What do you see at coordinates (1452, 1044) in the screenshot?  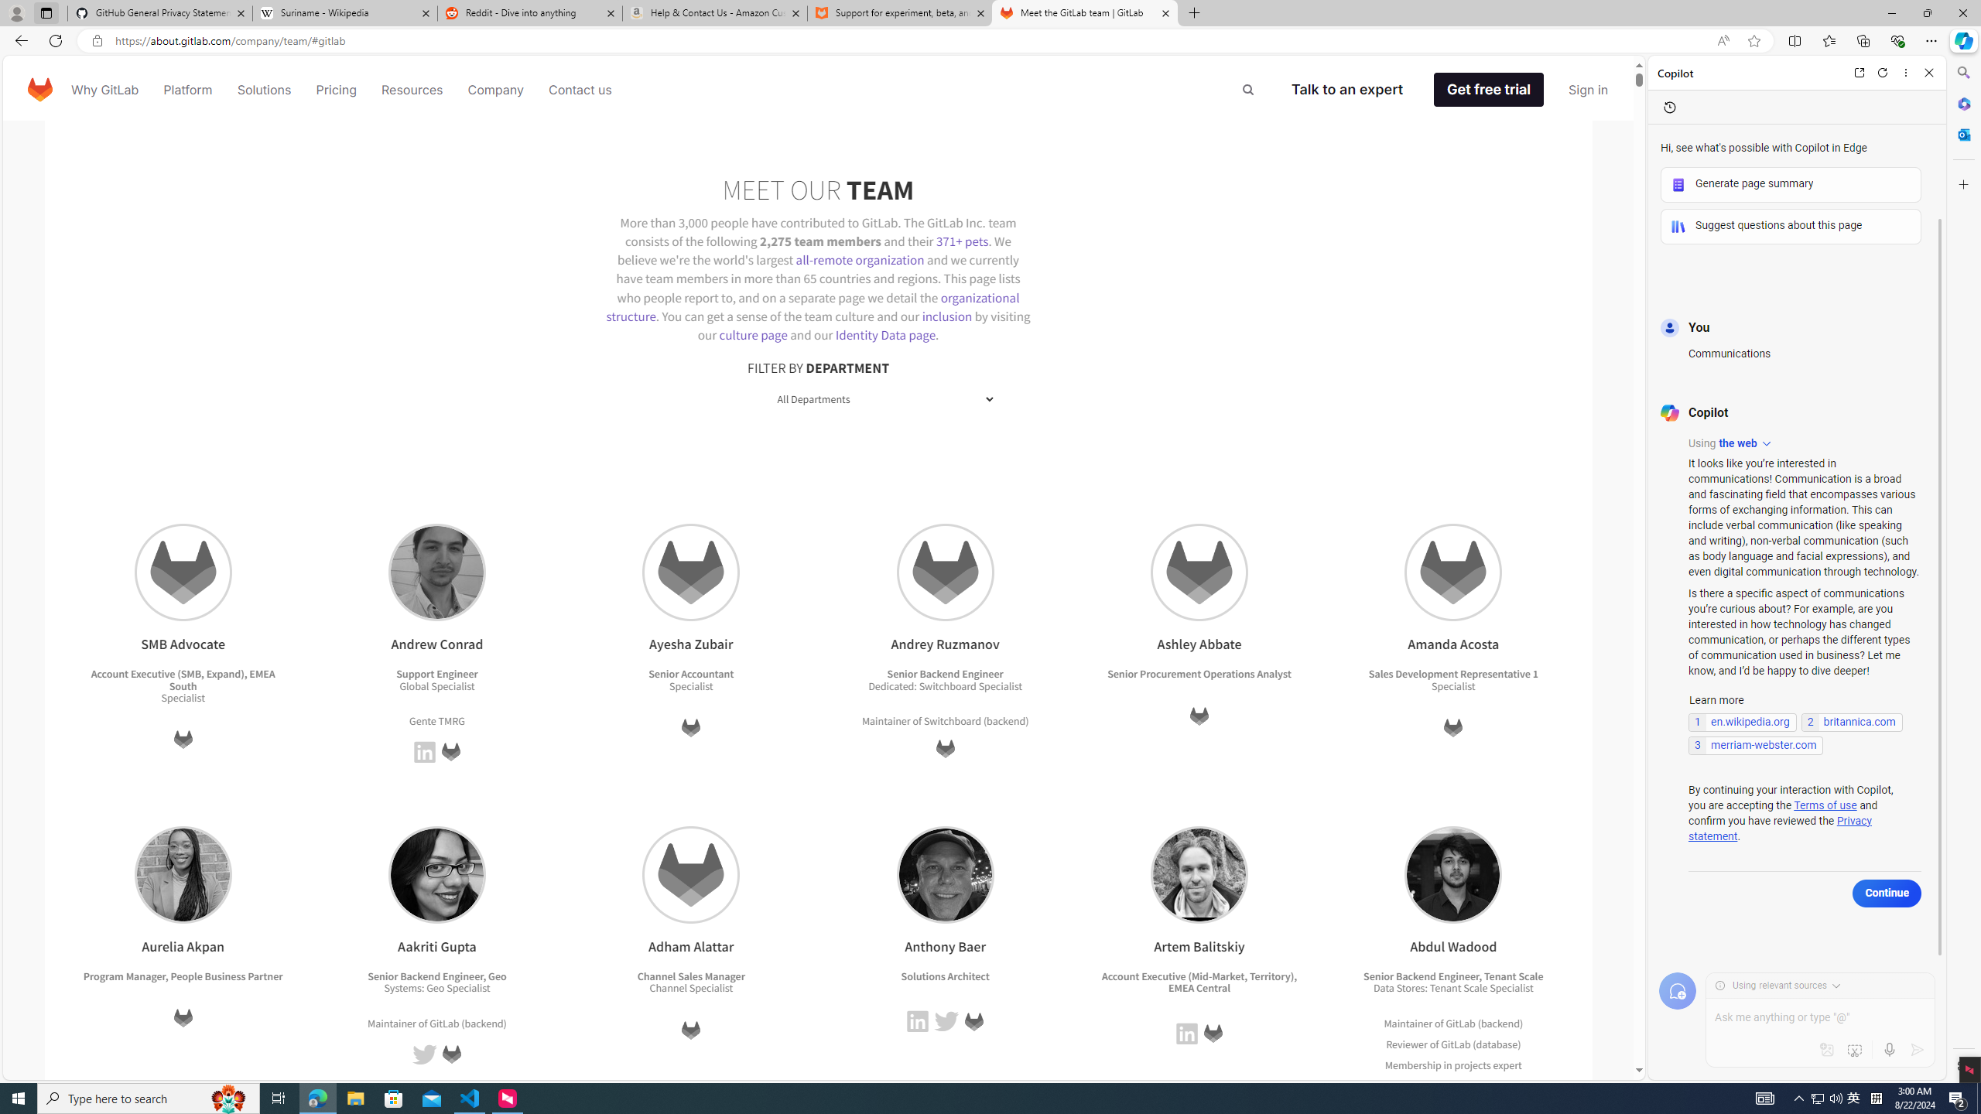 I see `Reviewer of GitLab (database)` at bounding box center [1452, 1044].